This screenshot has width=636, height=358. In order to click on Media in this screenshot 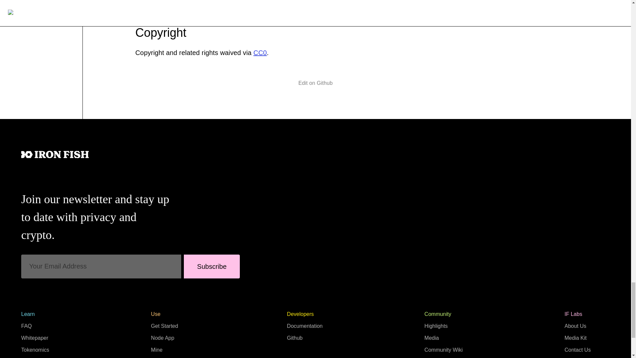, I will do `click(431, 338)`.